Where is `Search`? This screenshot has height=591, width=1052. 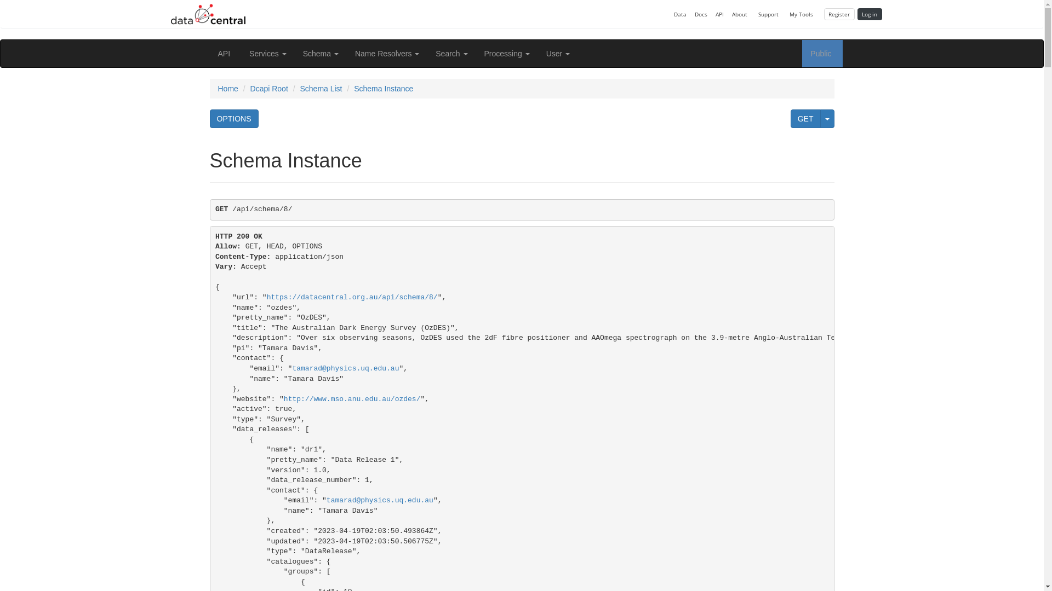
Search is located at coordinates (451, 54).